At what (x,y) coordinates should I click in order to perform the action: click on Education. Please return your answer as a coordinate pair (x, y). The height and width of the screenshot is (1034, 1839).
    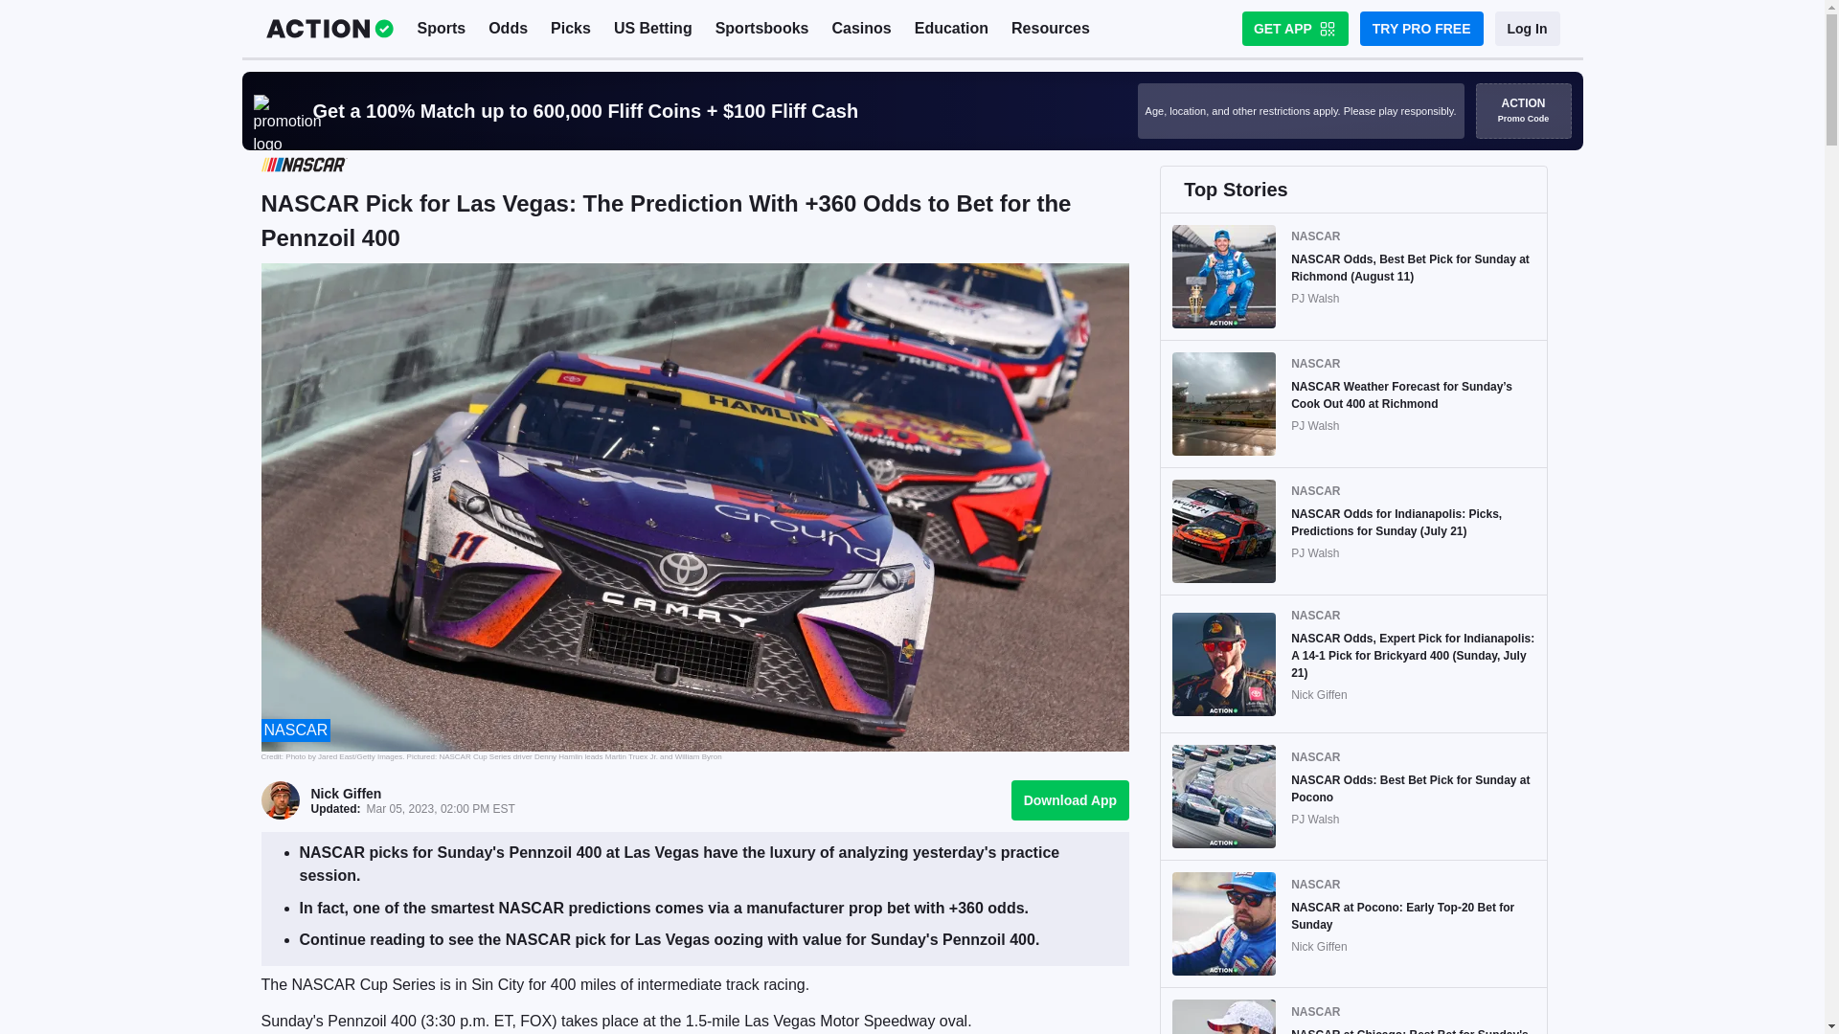
    Looking at the image, I should click on (951, 29).